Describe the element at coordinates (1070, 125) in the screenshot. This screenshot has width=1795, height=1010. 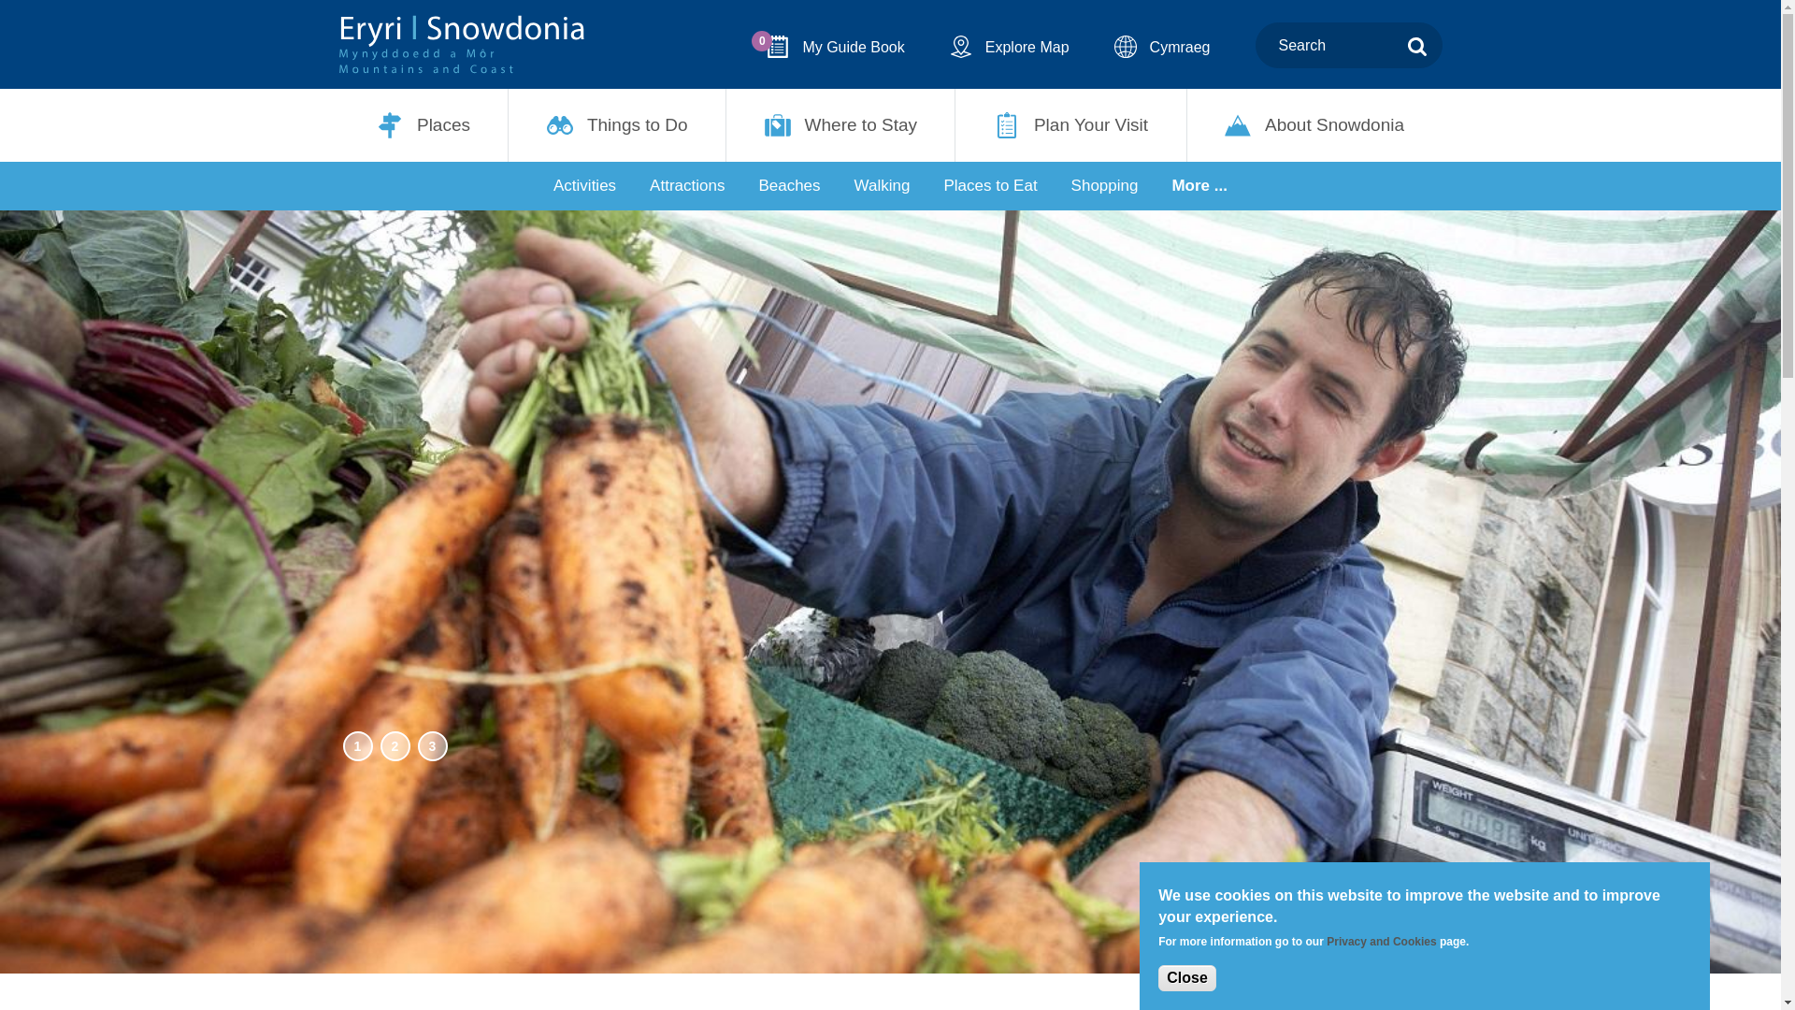
I see `Plan Your Visit` at that location.